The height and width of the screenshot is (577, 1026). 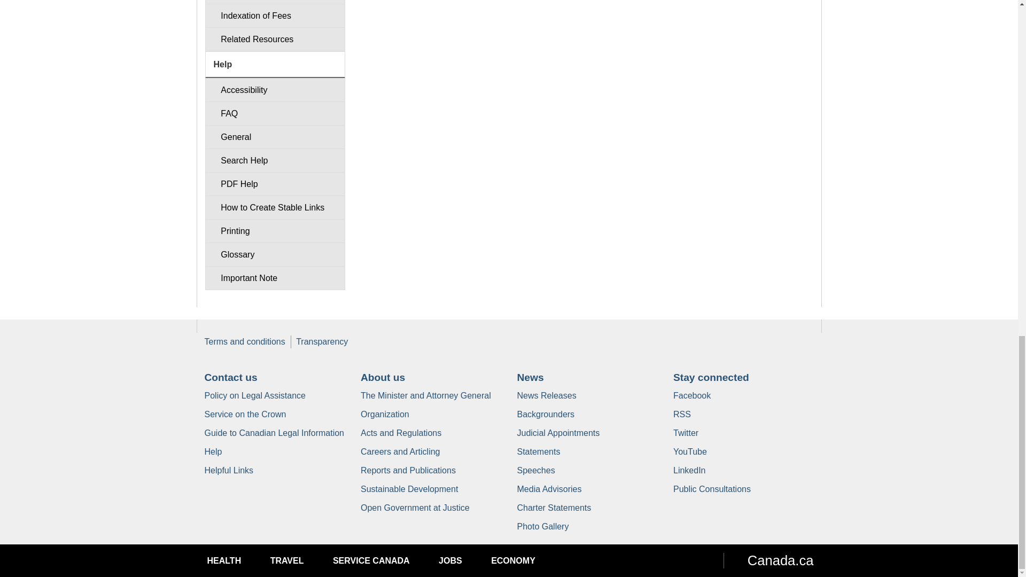 What do you see at coordinates (275, 39) in the screenshot?
I see `Related Resources` at bounding box center [275, 39].